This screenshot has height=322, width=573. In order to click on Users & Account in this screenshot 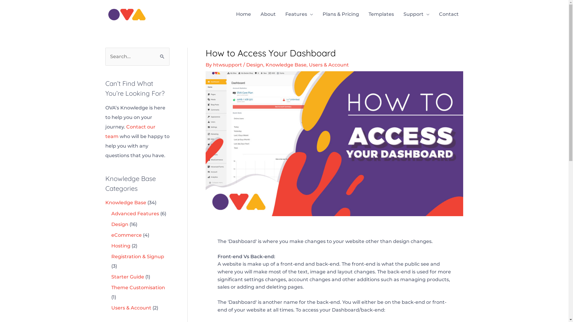, I will do `click(131, 308)`.